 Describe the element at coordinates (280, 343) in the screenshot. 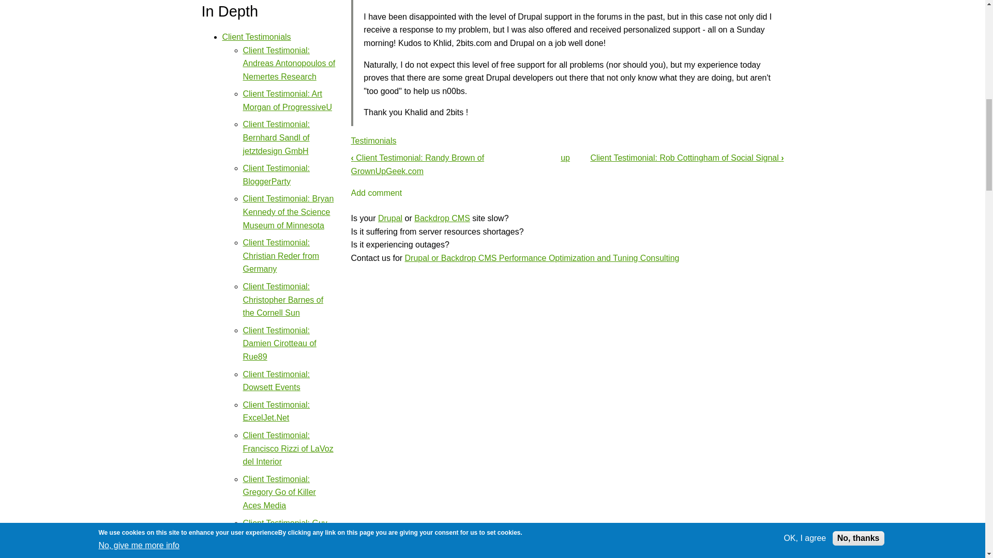

I see `Client Testimonial: Damien Cirotteau of Rue89` at that location.